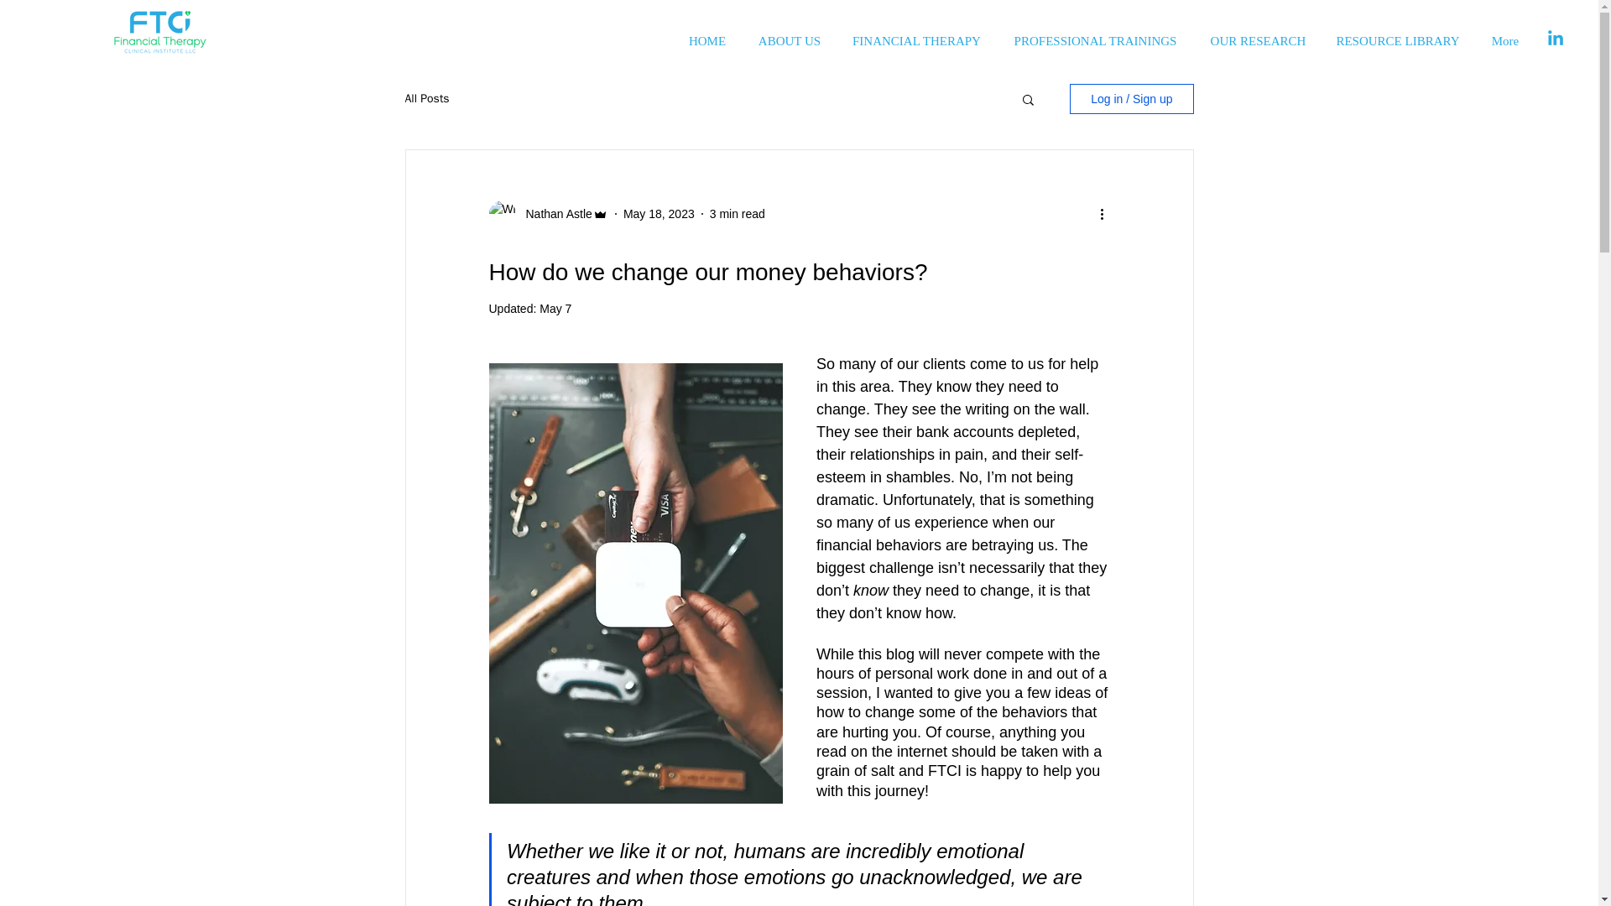 This screenshot has height=906, width=1611. Describe the element at coordinates (706, 34) in the screenshot. I see `HOME` at that location.